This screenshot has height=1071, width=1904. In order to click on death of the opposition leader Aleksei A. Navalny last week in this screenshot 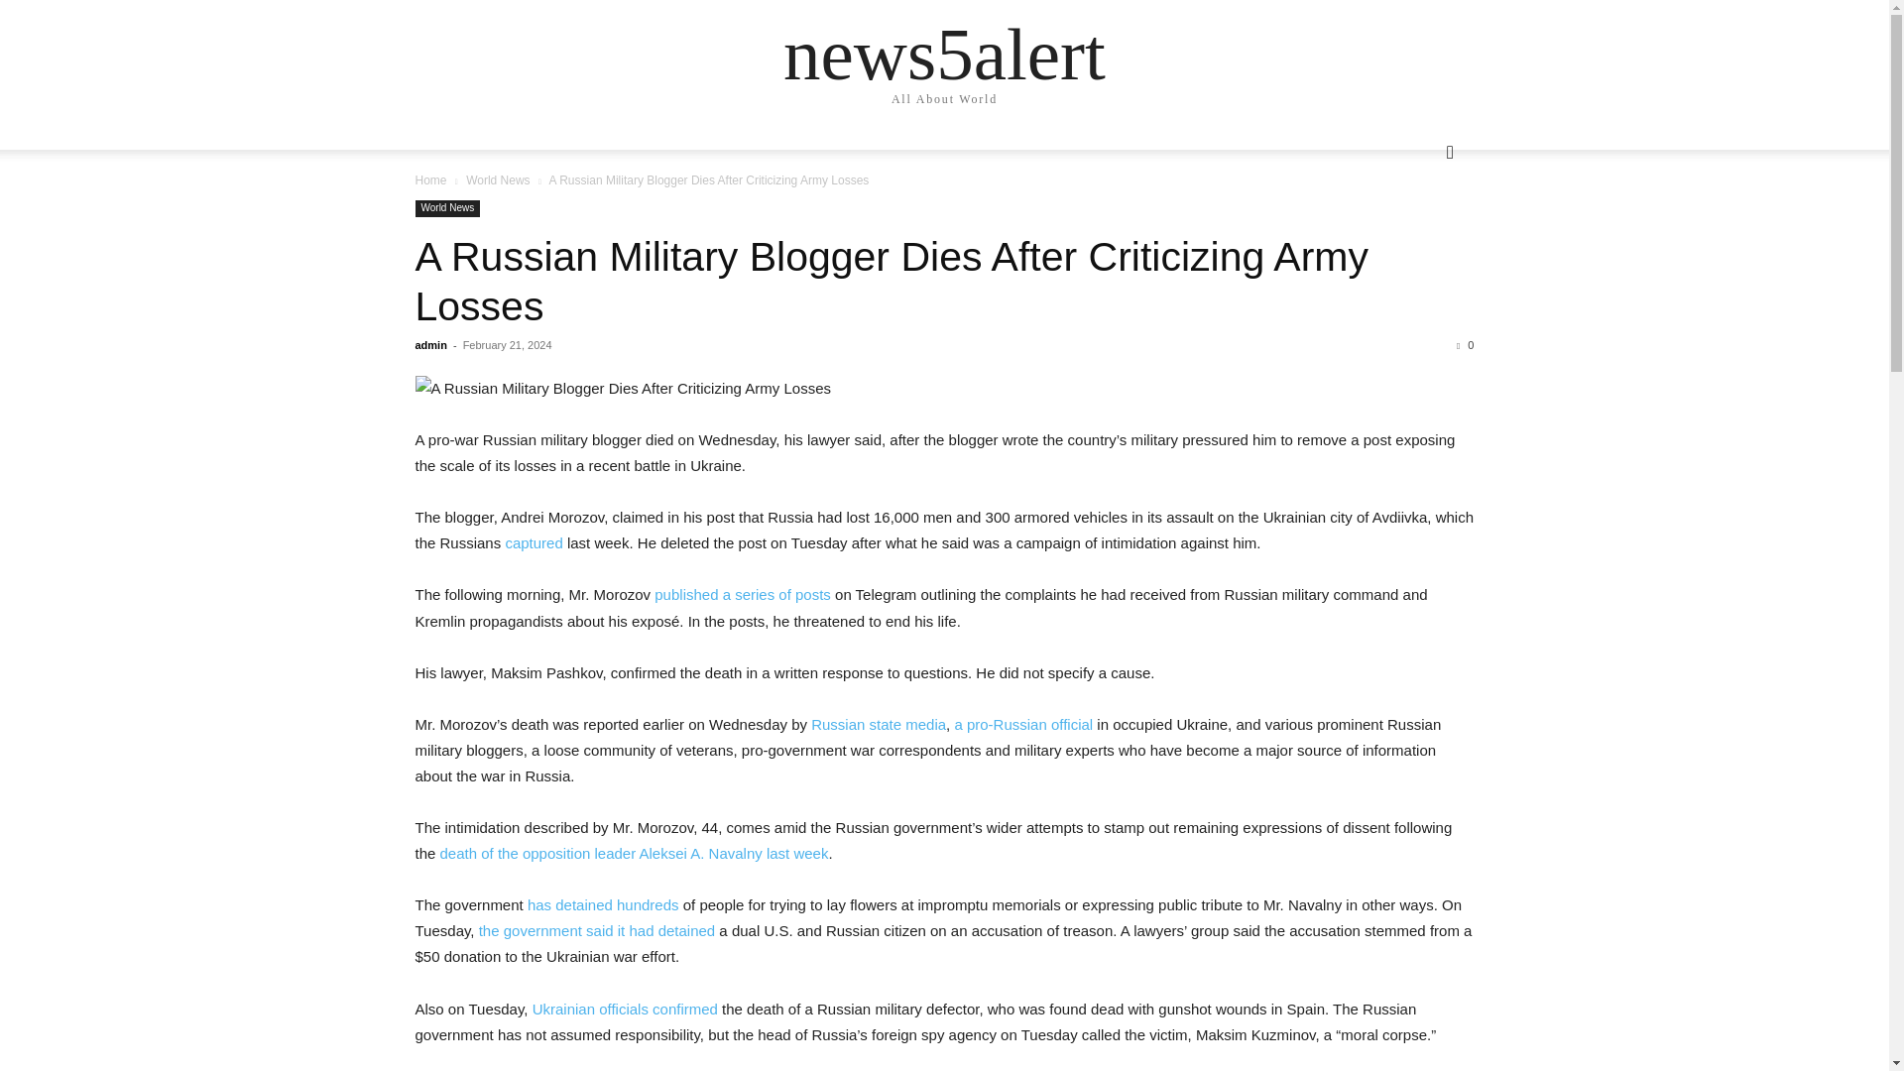, I will do `click(634, 853)`.